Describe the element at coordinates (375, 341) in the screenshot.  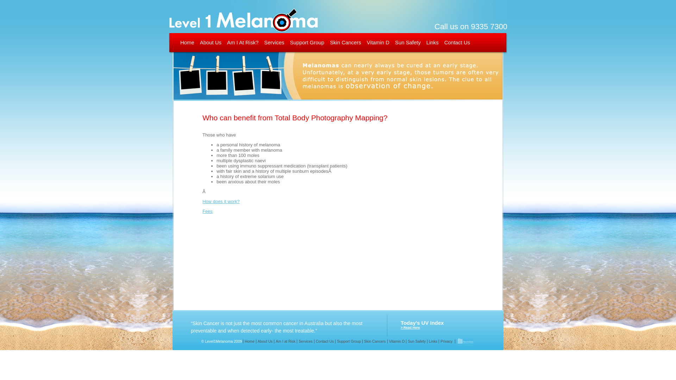
I see `Skin Cancers` at that location.